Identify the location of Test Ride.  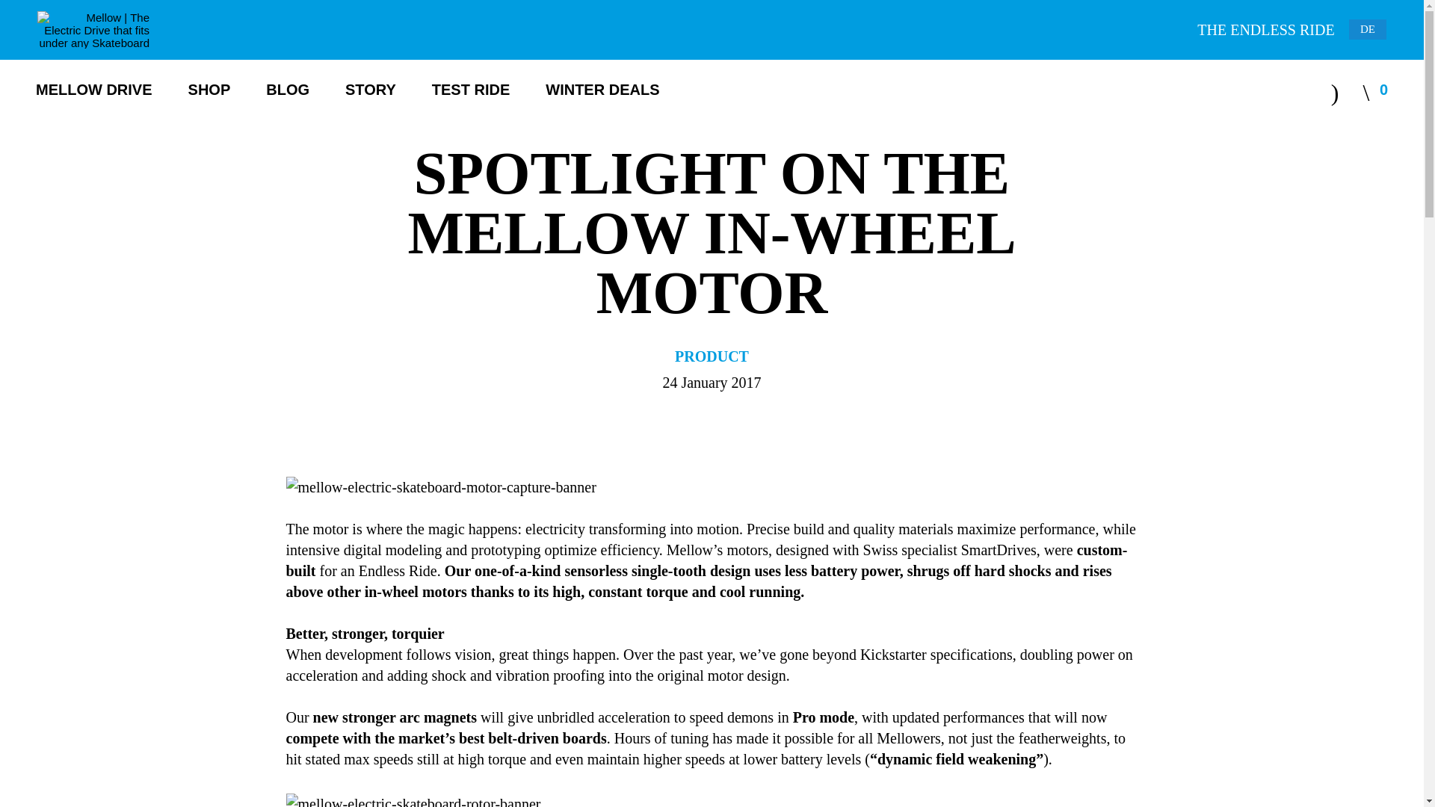
(470, 89).